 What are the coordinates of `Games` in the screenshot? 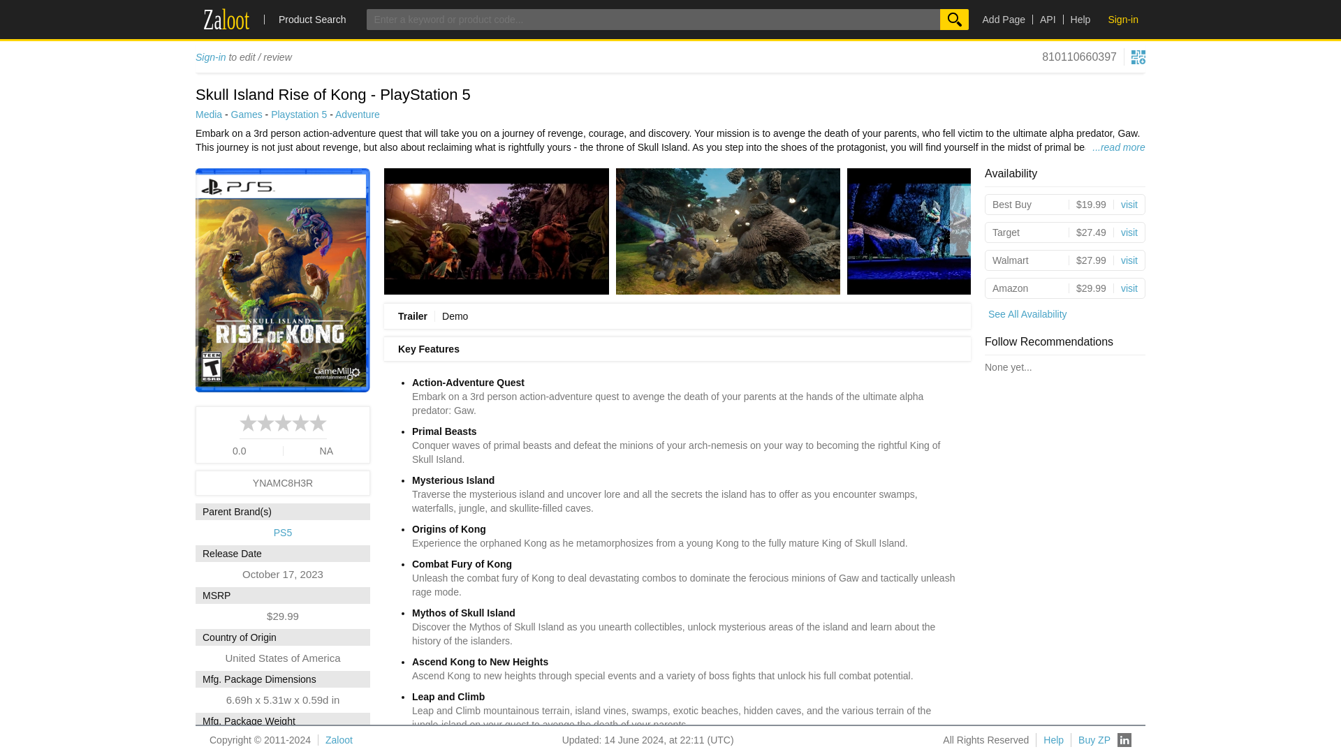 It's located at (358, 114).